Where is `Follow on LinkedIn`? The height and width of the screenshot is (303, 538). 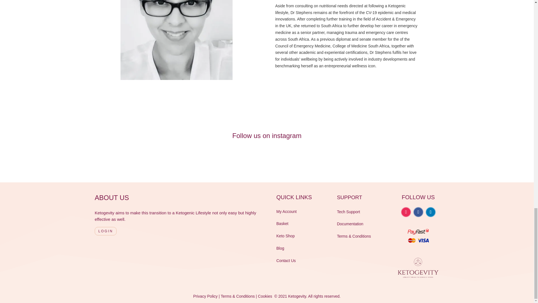 Follow on LinkedIn is located at coordinates (430, 212).